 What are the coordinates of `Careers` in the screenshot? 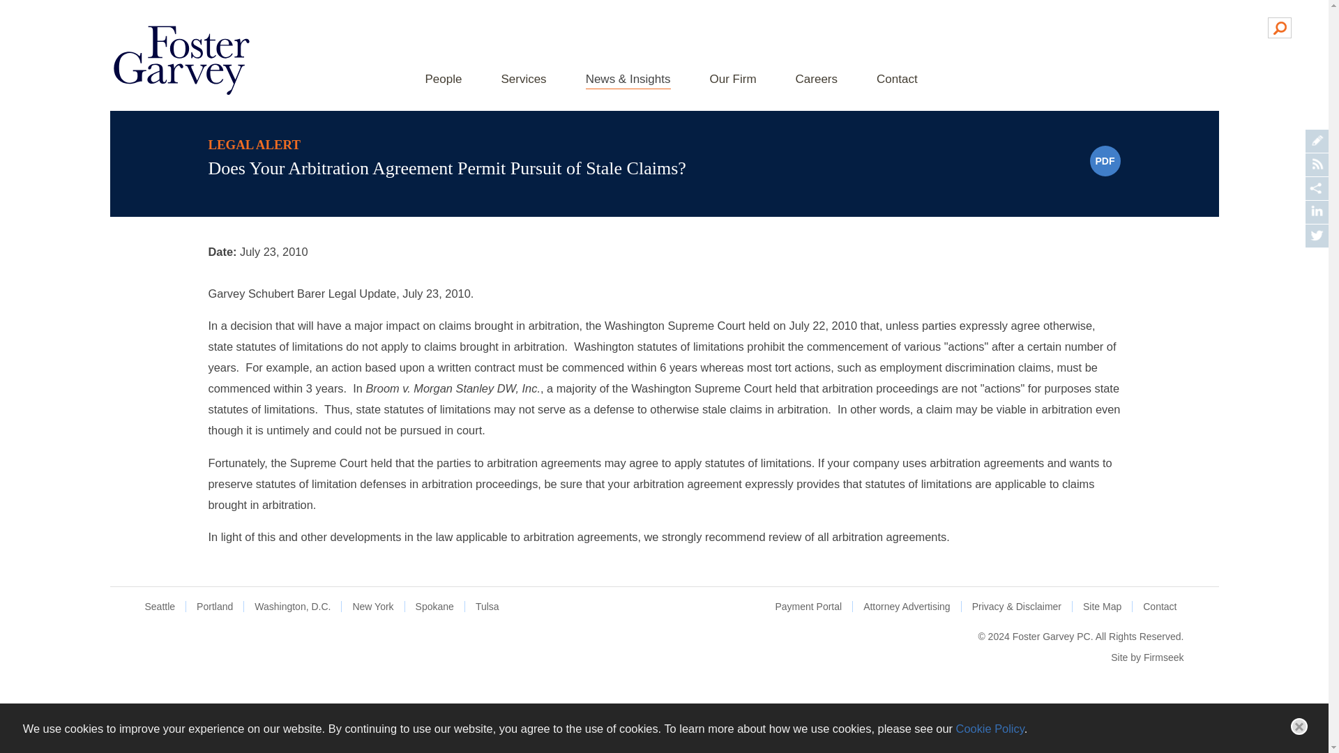 It's located at (816, 80).